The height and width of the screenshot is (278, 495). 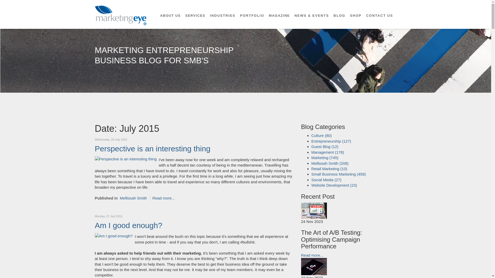 I want to click on Retail Marketing (10), so click(x=329, y=169).